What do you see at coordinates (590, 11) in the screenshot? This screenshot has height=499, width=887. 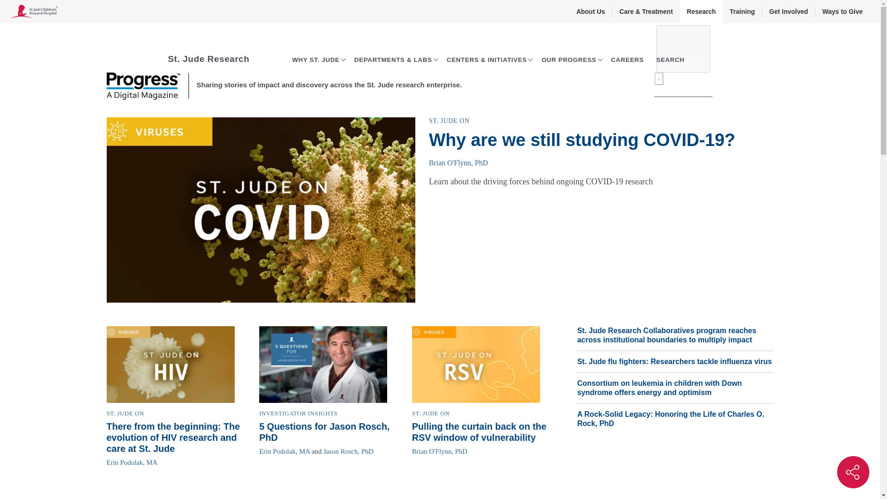 I see `About Us` at bounding box center [590, 11].